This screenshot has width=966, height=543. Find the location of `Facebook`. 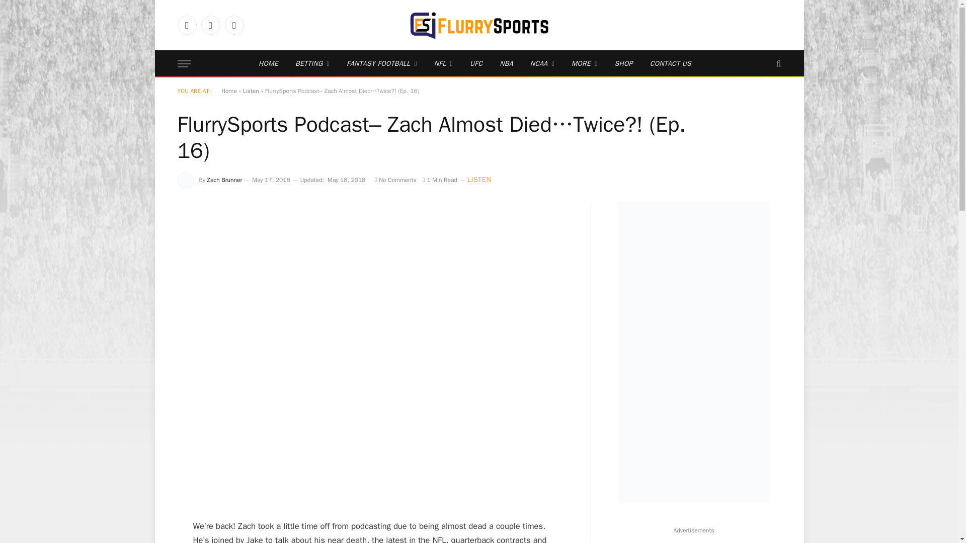

Facebook is located at coordinates (186, 25).